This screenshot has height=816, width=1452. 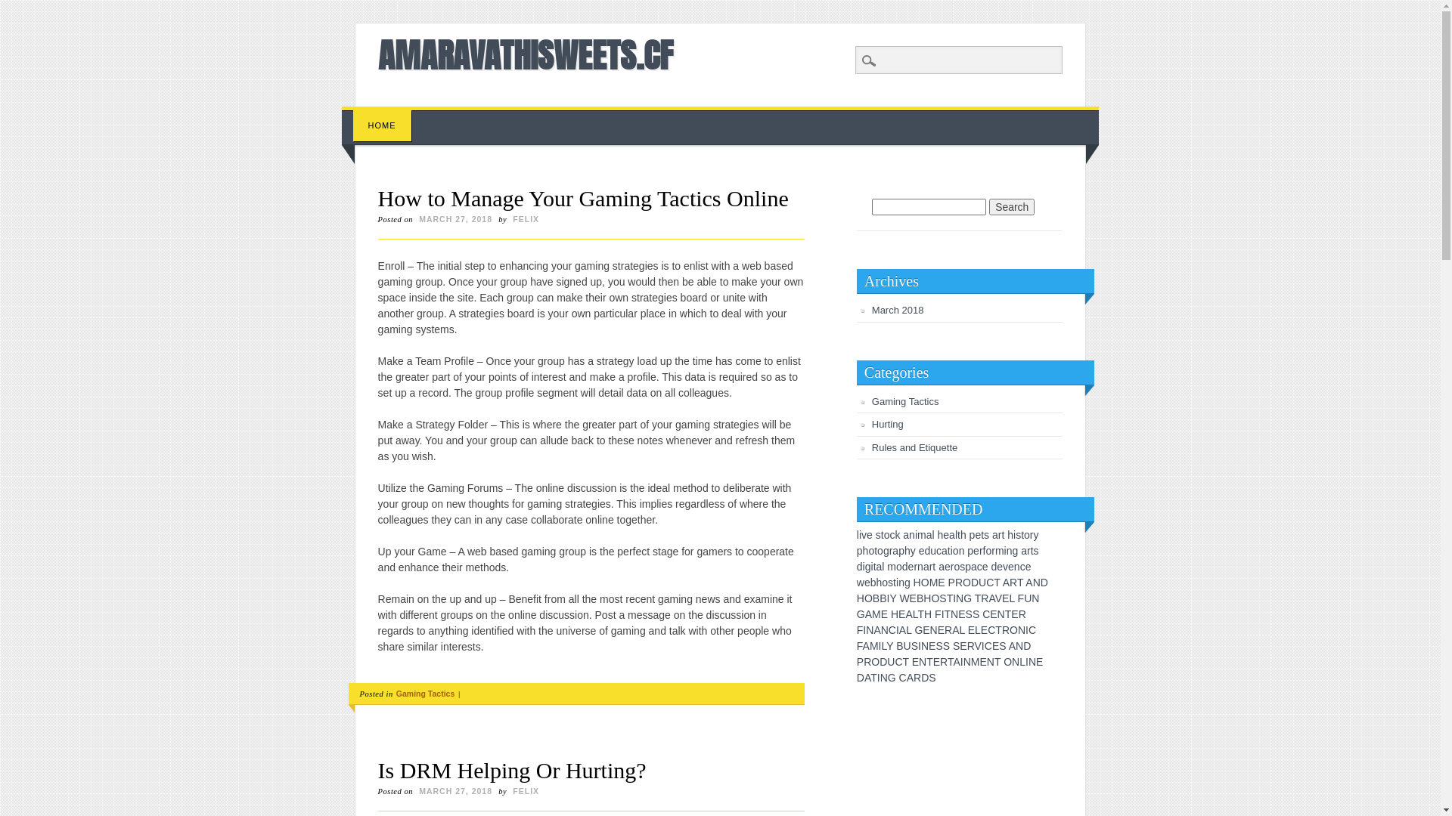 I want to click on I, so click(x=943, y=614).